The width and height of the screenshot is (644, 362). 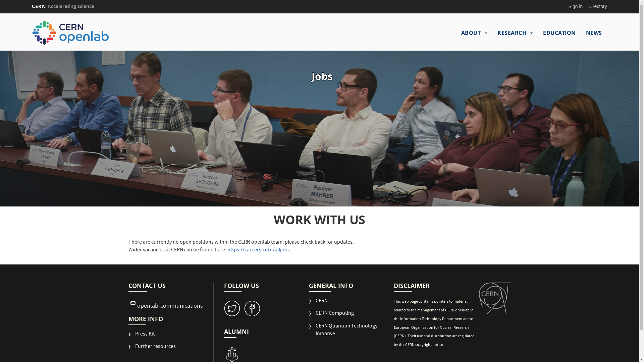 I want to click on CERN, so click(x=318, y=304).